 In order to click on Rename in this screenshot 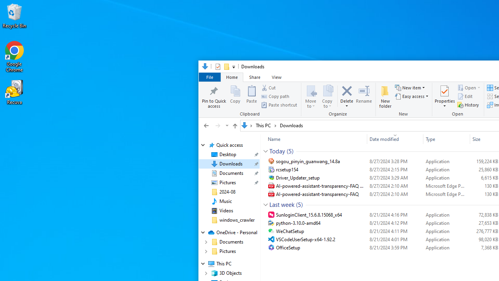, I will do `click(364, 96)`.